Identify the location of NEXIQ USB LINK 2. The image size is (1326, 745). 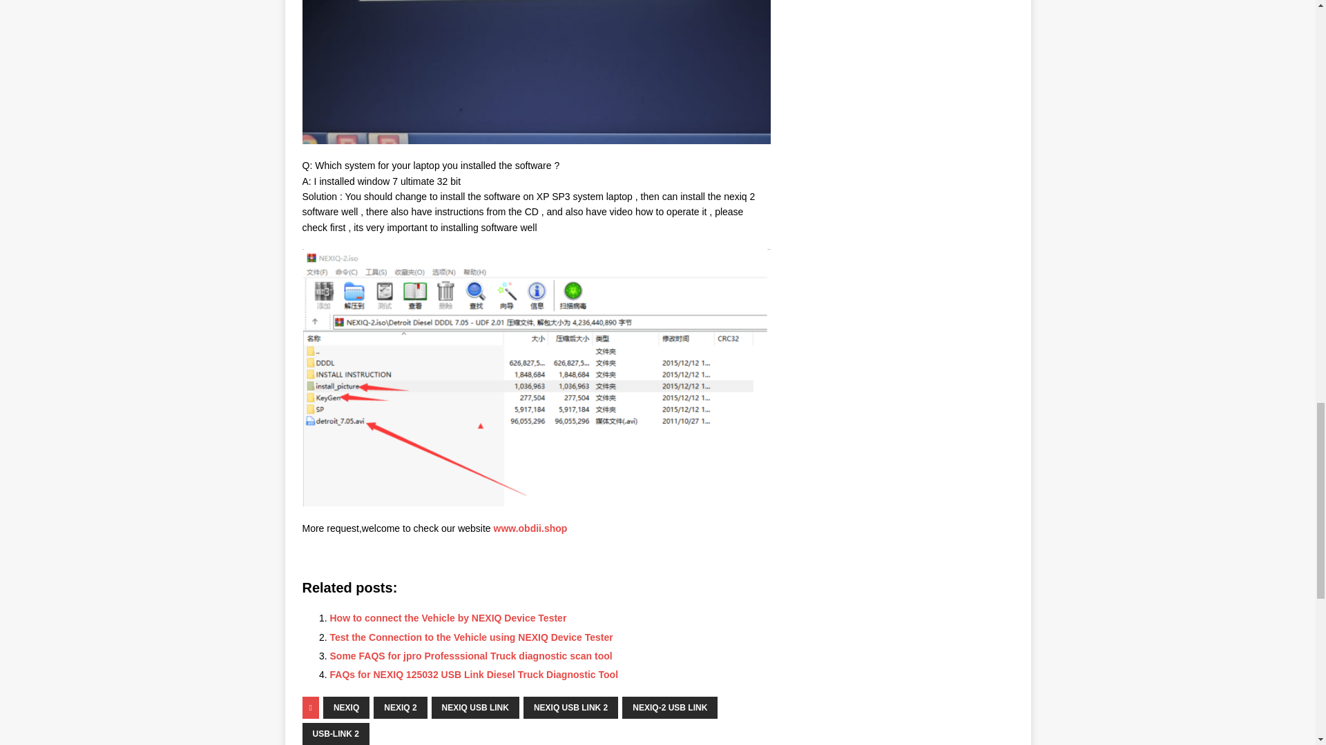
(570, 708).